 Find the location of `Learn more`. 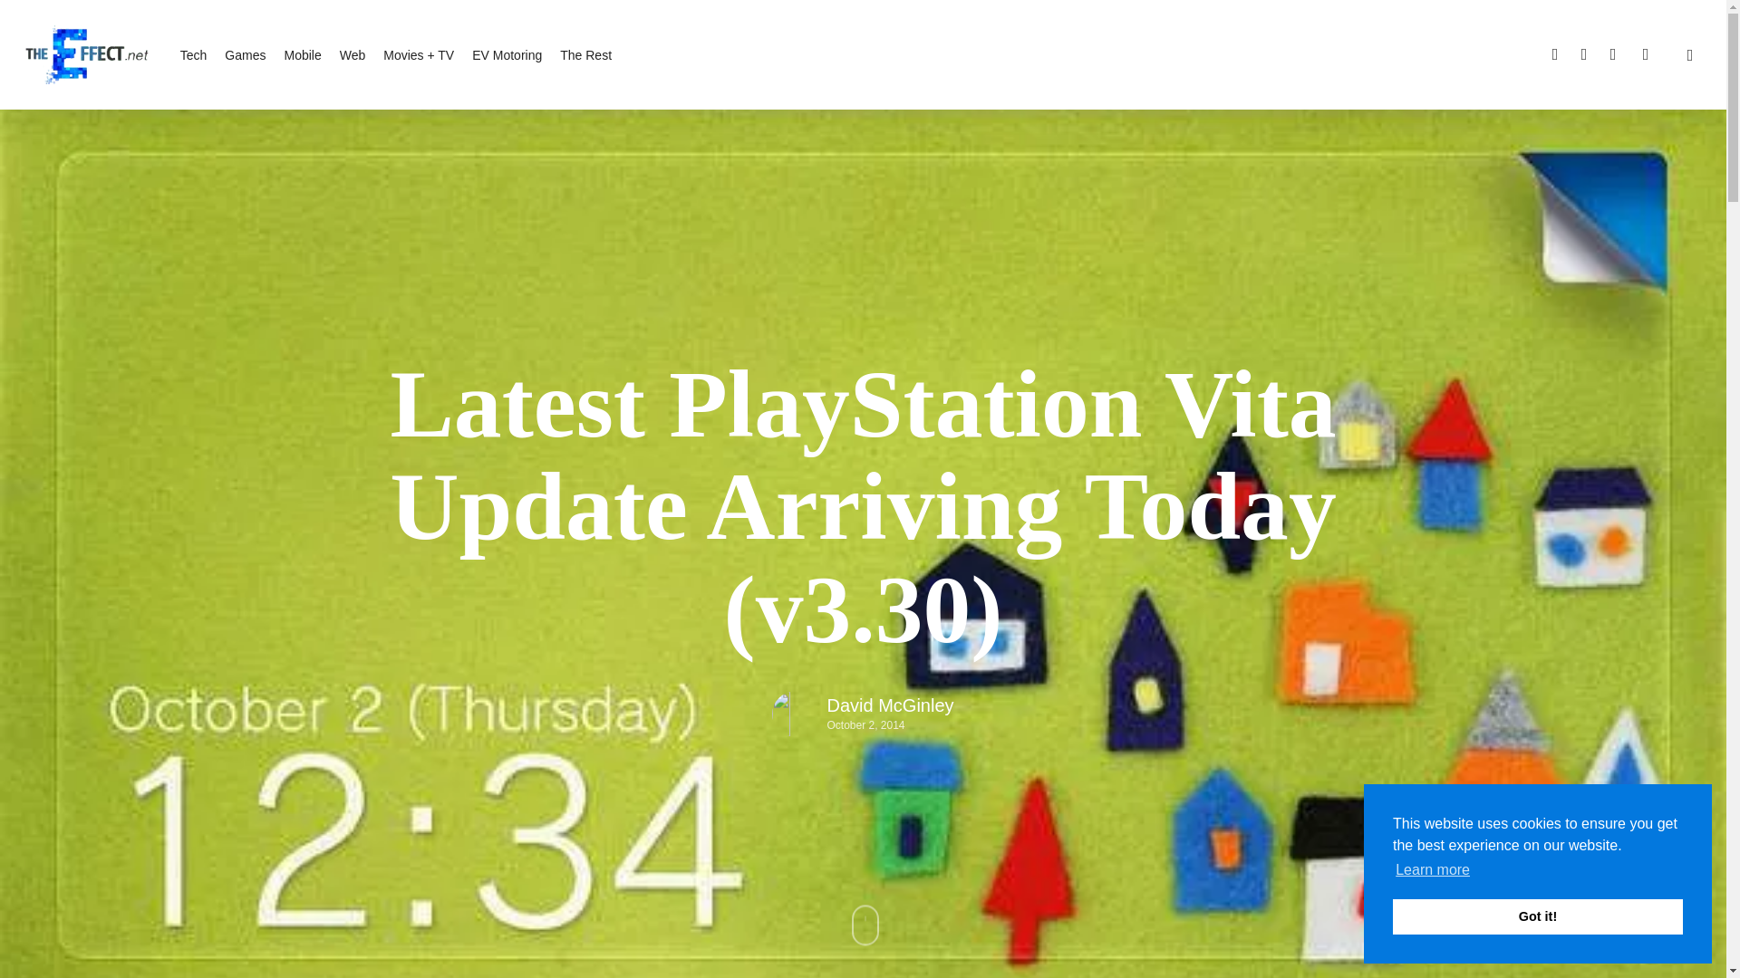

Learn more is located at coordinates (1432, 870).